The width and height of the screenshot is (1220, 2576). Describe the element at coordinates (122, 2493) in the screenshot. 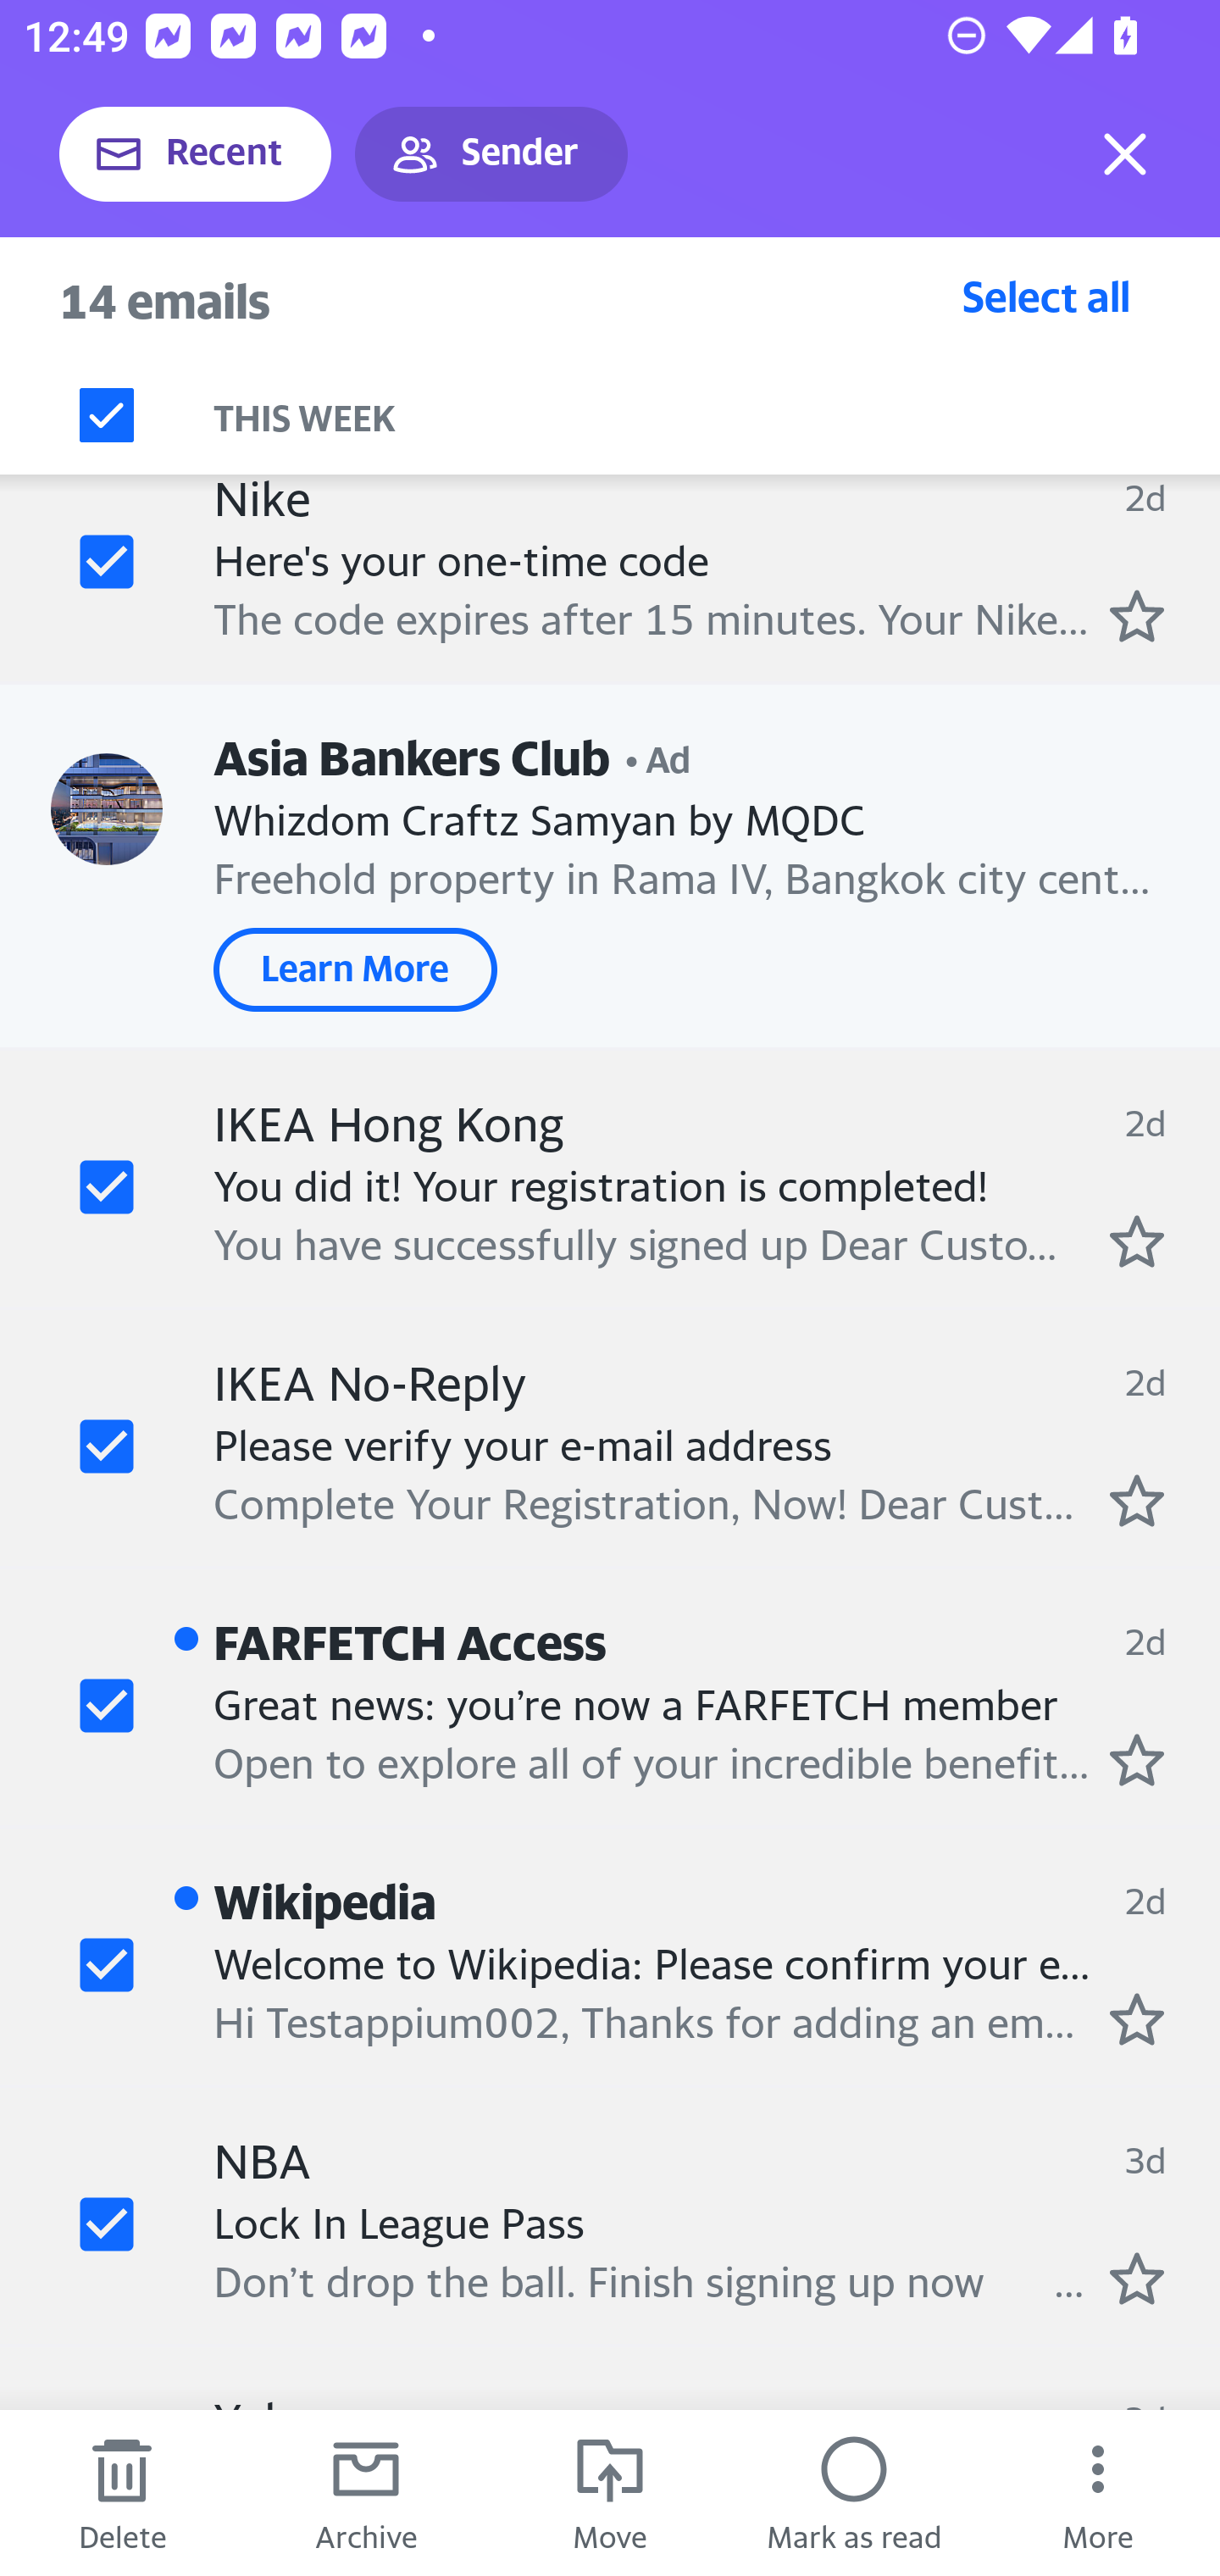

I see `Delete` at that location.